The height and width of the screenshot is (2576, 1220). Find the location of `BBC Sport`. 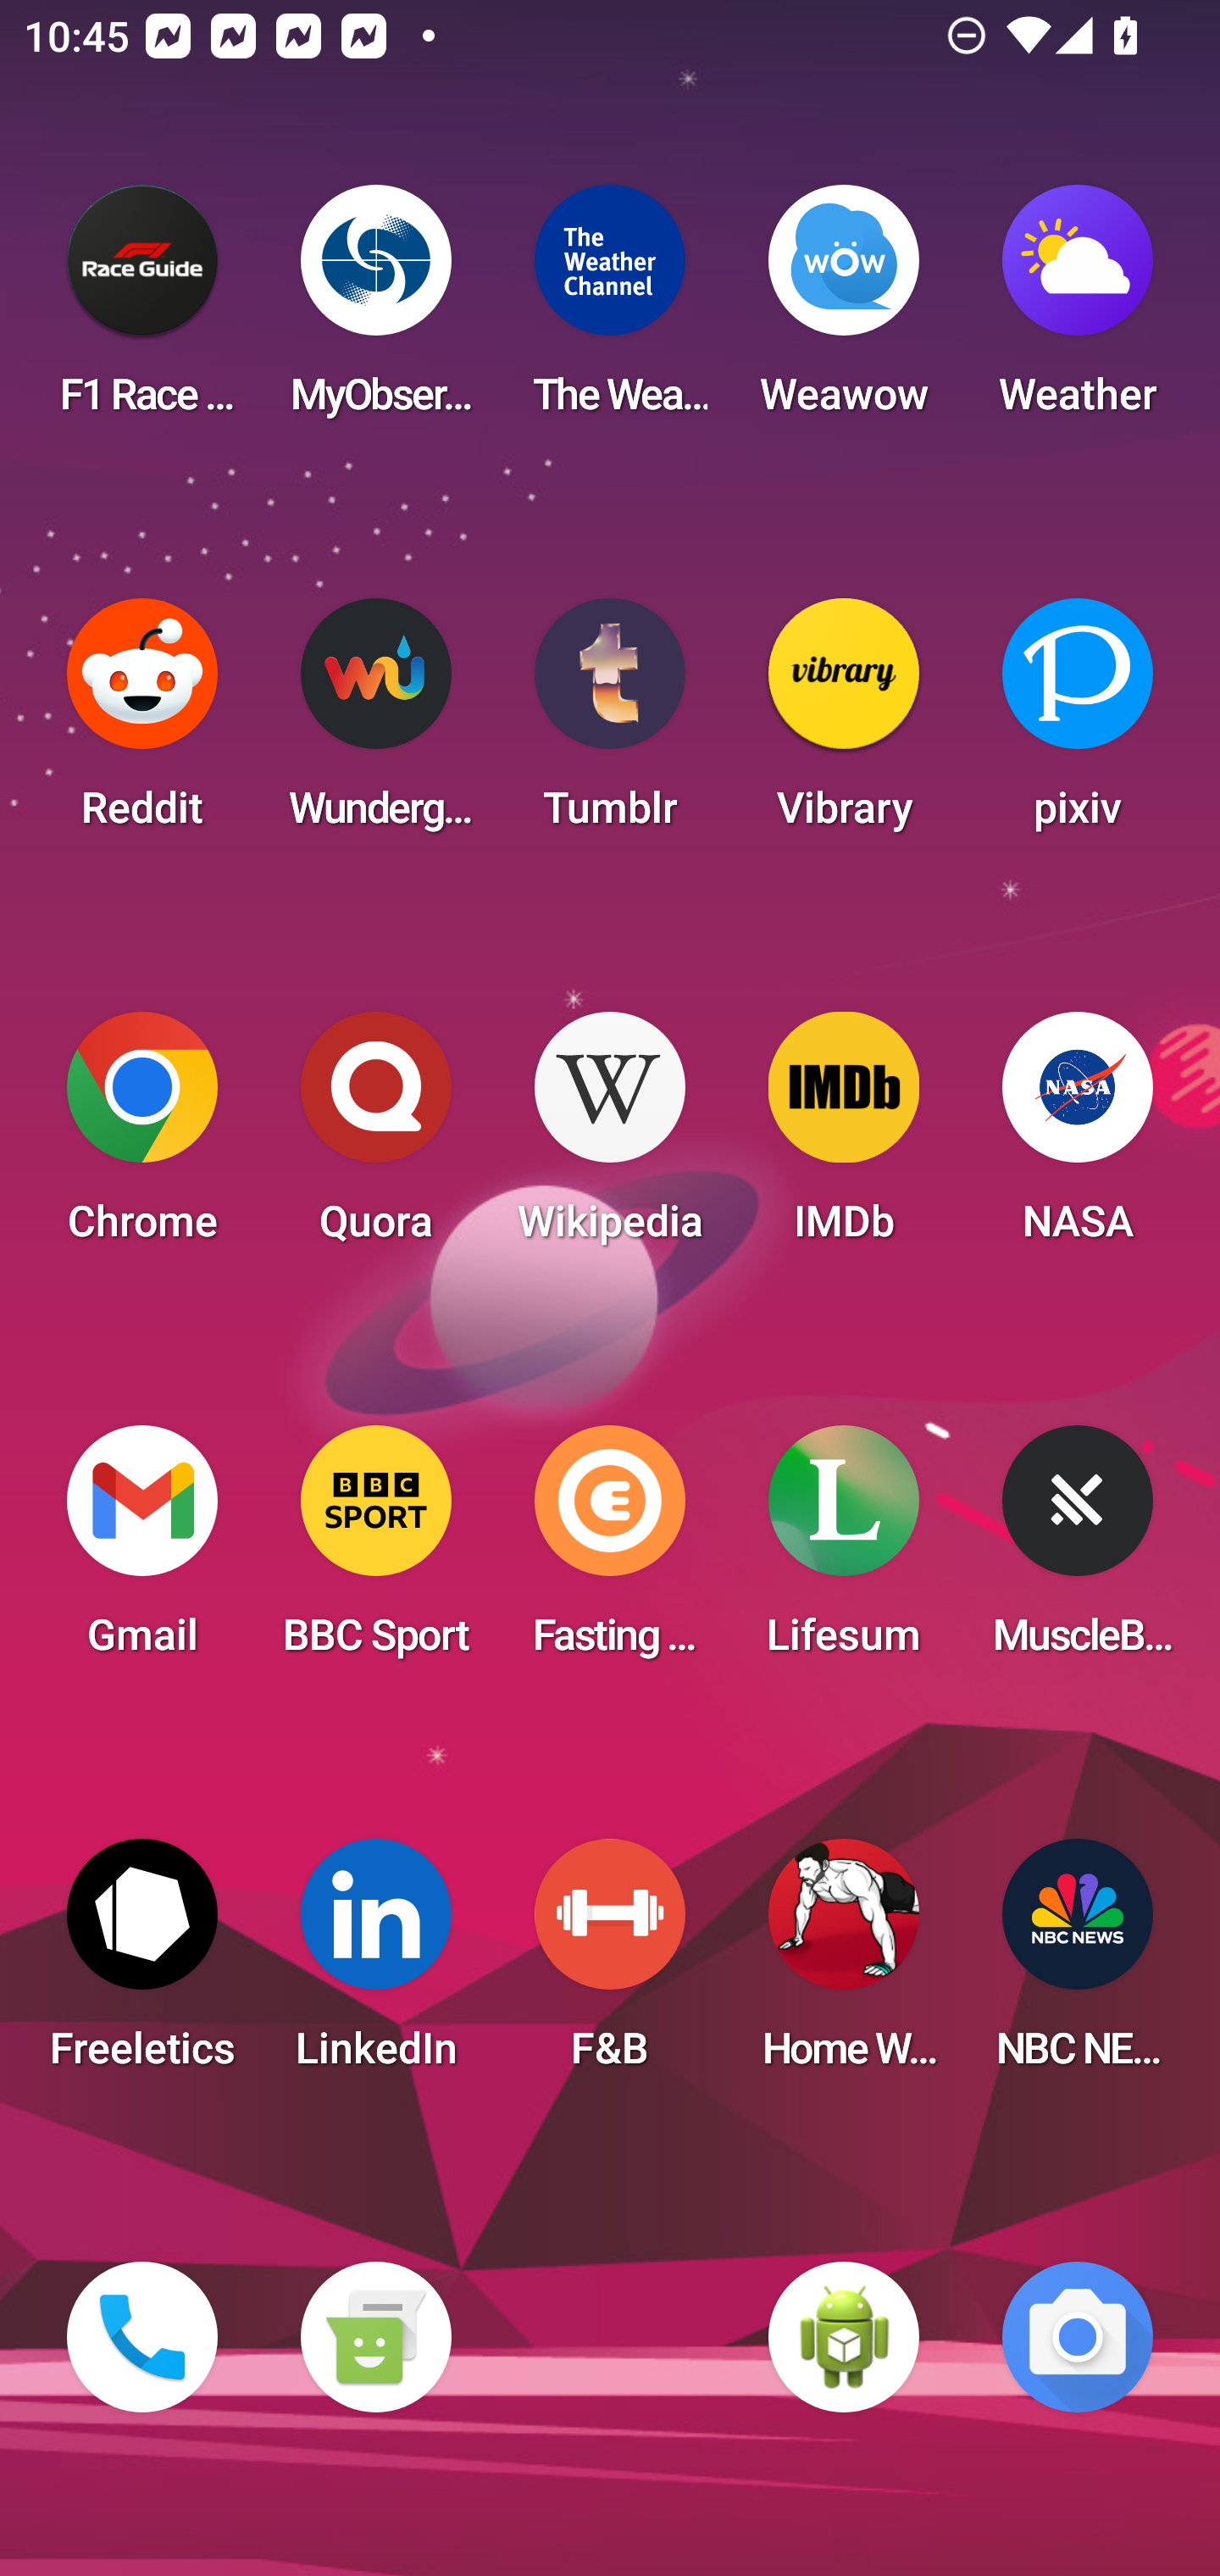

BBC Sport is located at coordinates (375, 1551).